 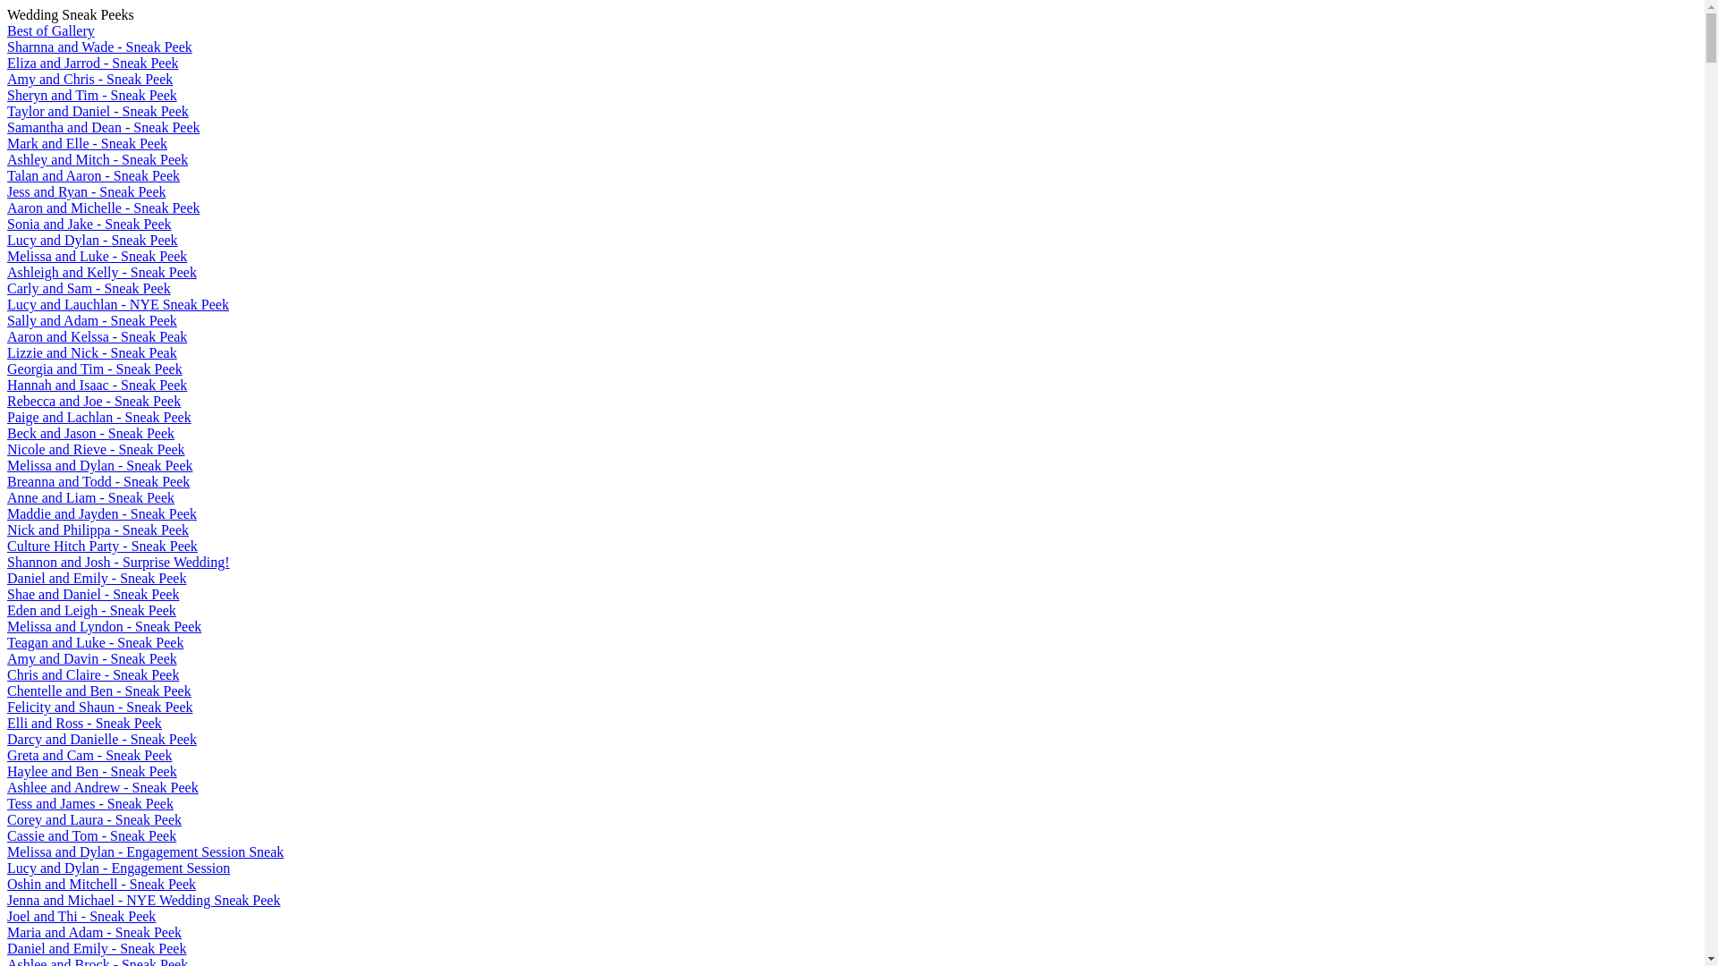 I want to click on Sharnna and Wade - Sneak Peek, so click(x=100, y=47).